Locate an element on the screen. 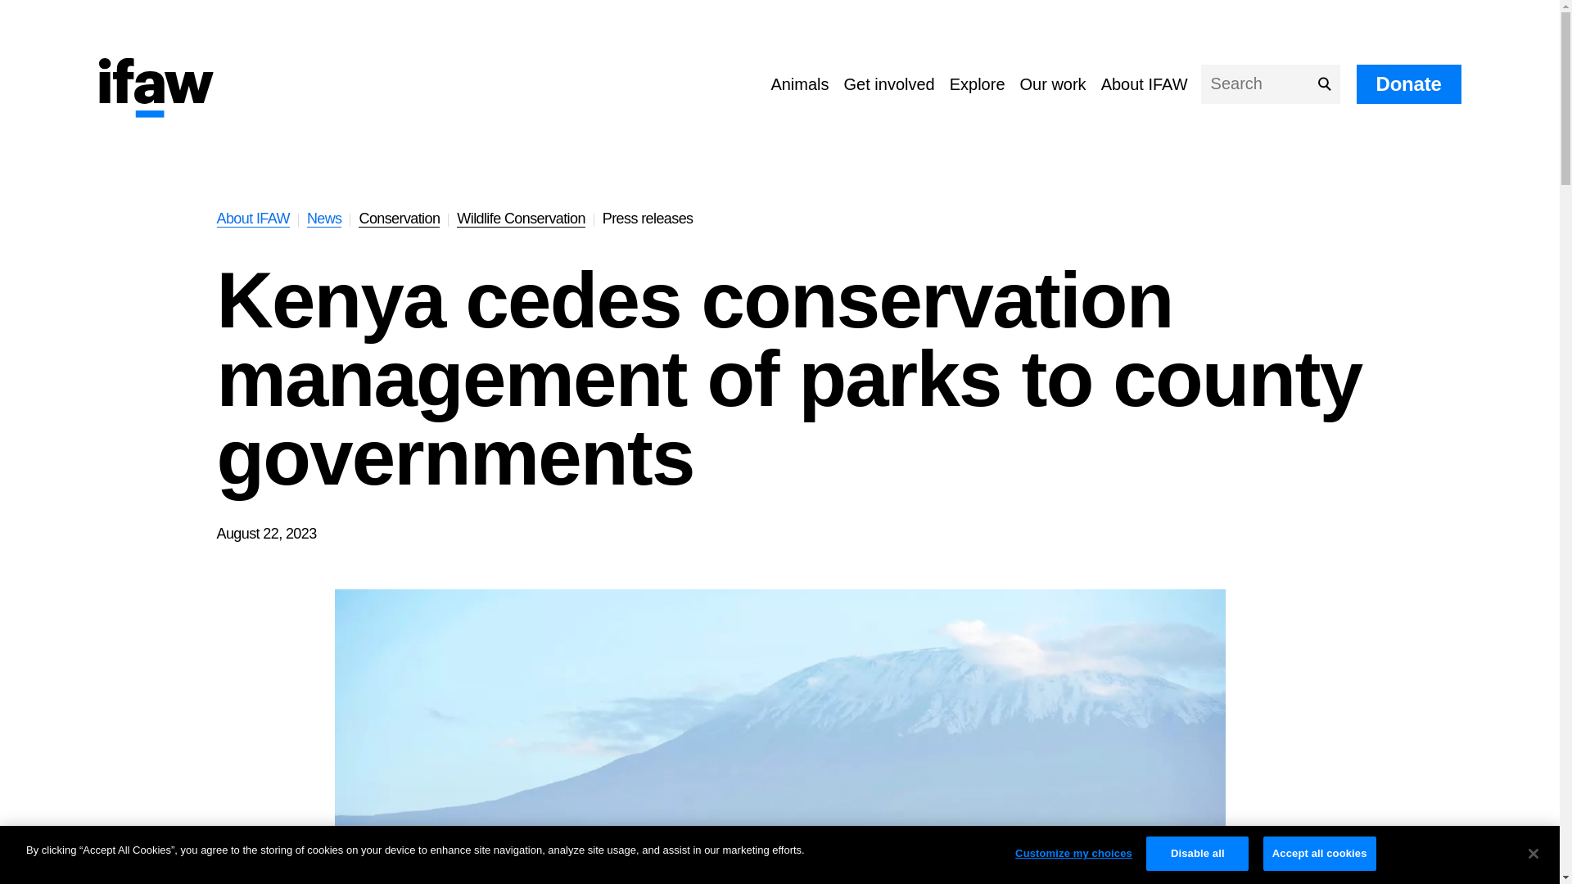 The width and height of the screenshot is (1572, 884). About IFAW is located at coordinates (252, 219).